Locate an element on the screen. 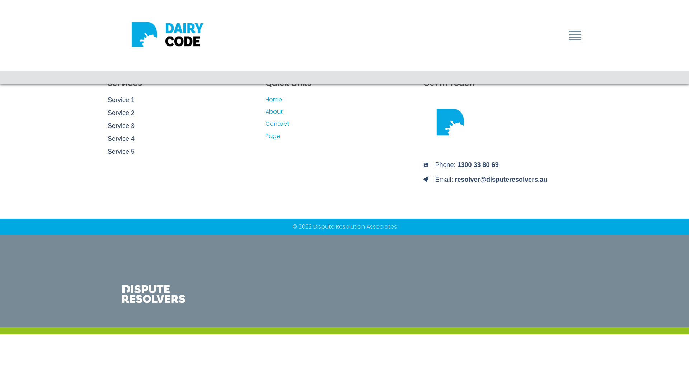 Image resolution: width=689 pixels, height=387 pixels. Service 5 is located at coordinates (187, 152).